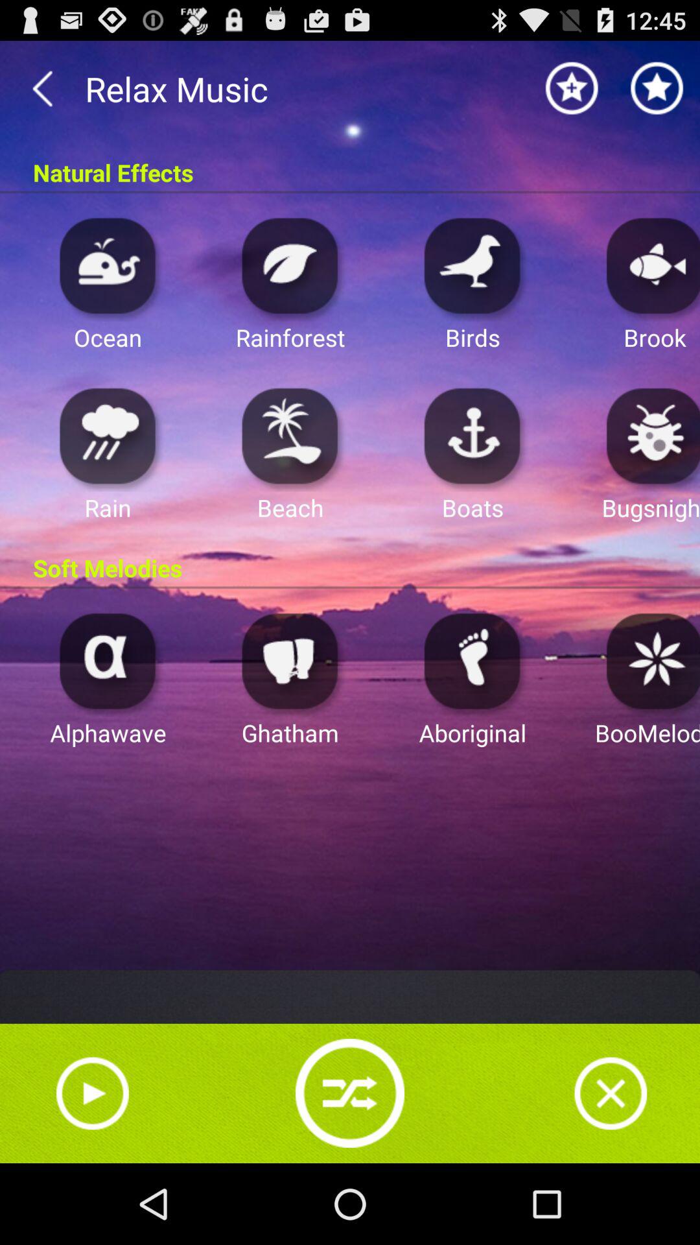 Image resolution: width=700 pixels, height=1245 pixels. I want to click on to take the ghatham, so click(290, 660).